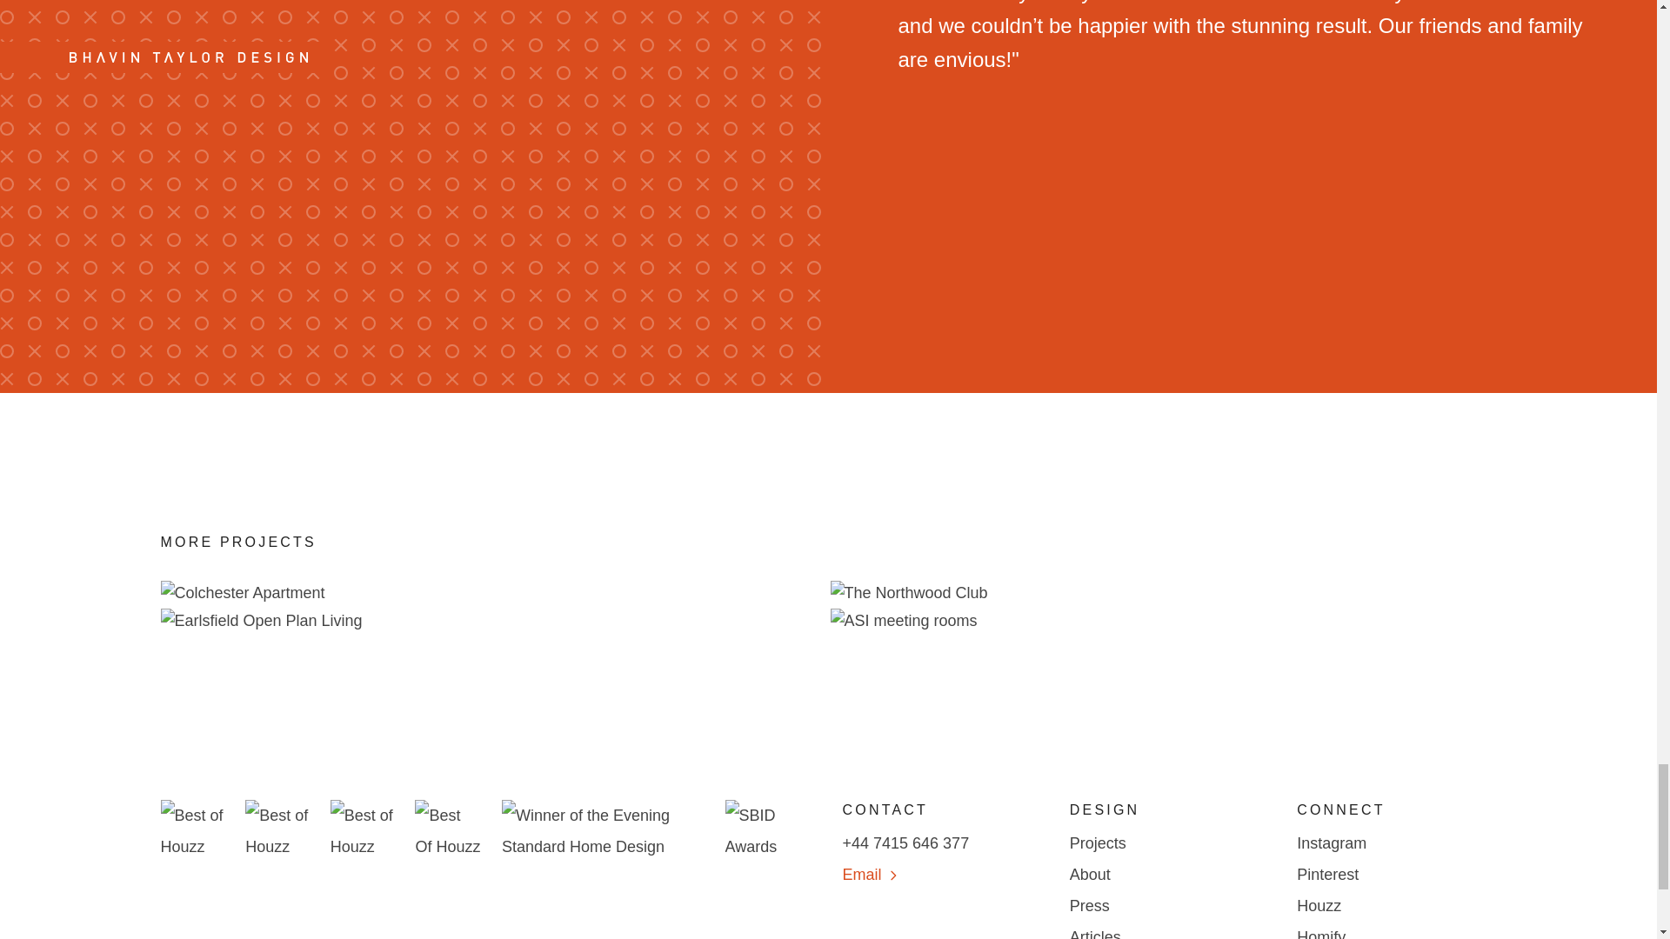 Image resolution: width=1670 pixels, height=939 pixels. Describe the element at coordinates (1397, 843) in the screenshot. I see `Instagram` at that location.